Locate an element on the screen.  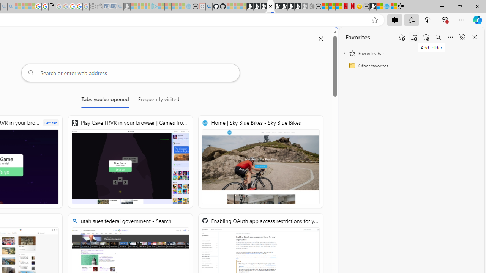
github - Search is located at coordinates (209, 7).